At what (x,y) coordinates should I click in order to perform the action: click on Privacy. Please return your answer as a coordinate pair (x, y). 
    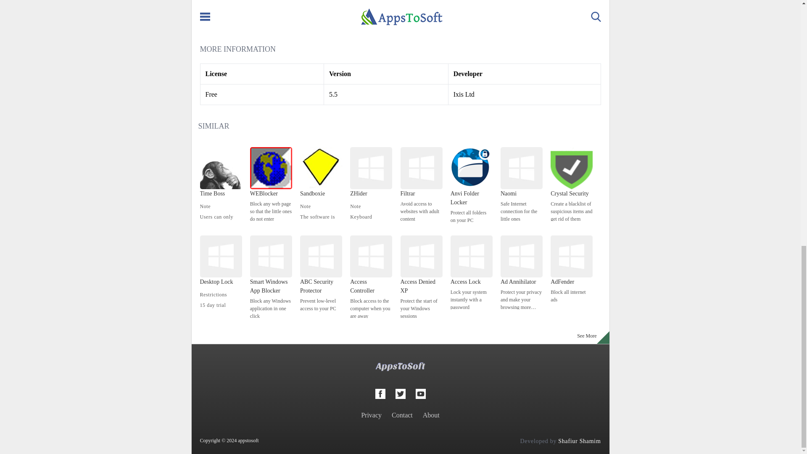
    Looking at the image, I should click on (371, 414).